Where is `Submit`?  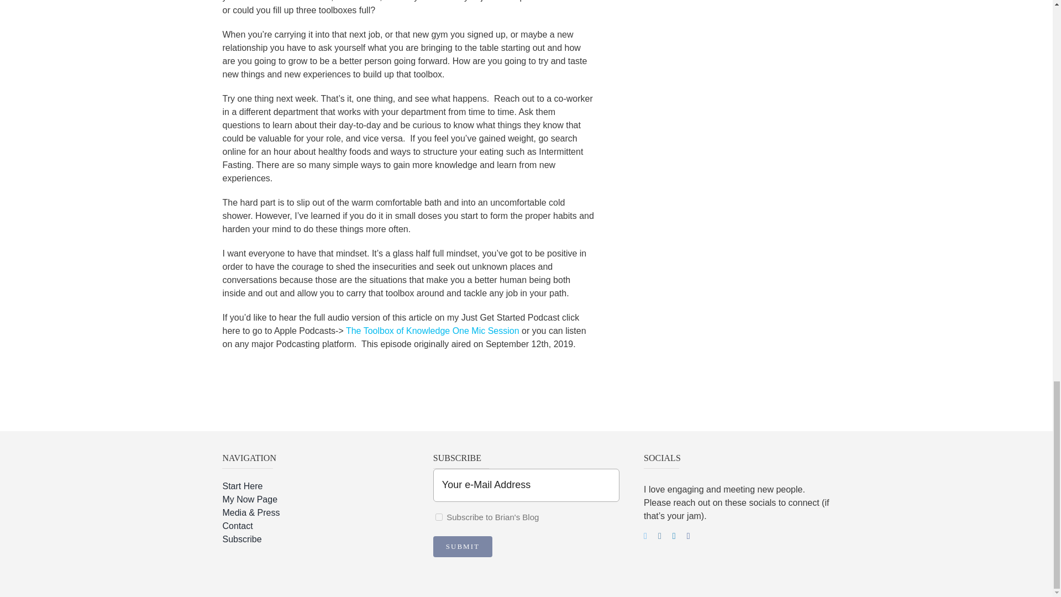 Submit is located at coordinates (462, 546).